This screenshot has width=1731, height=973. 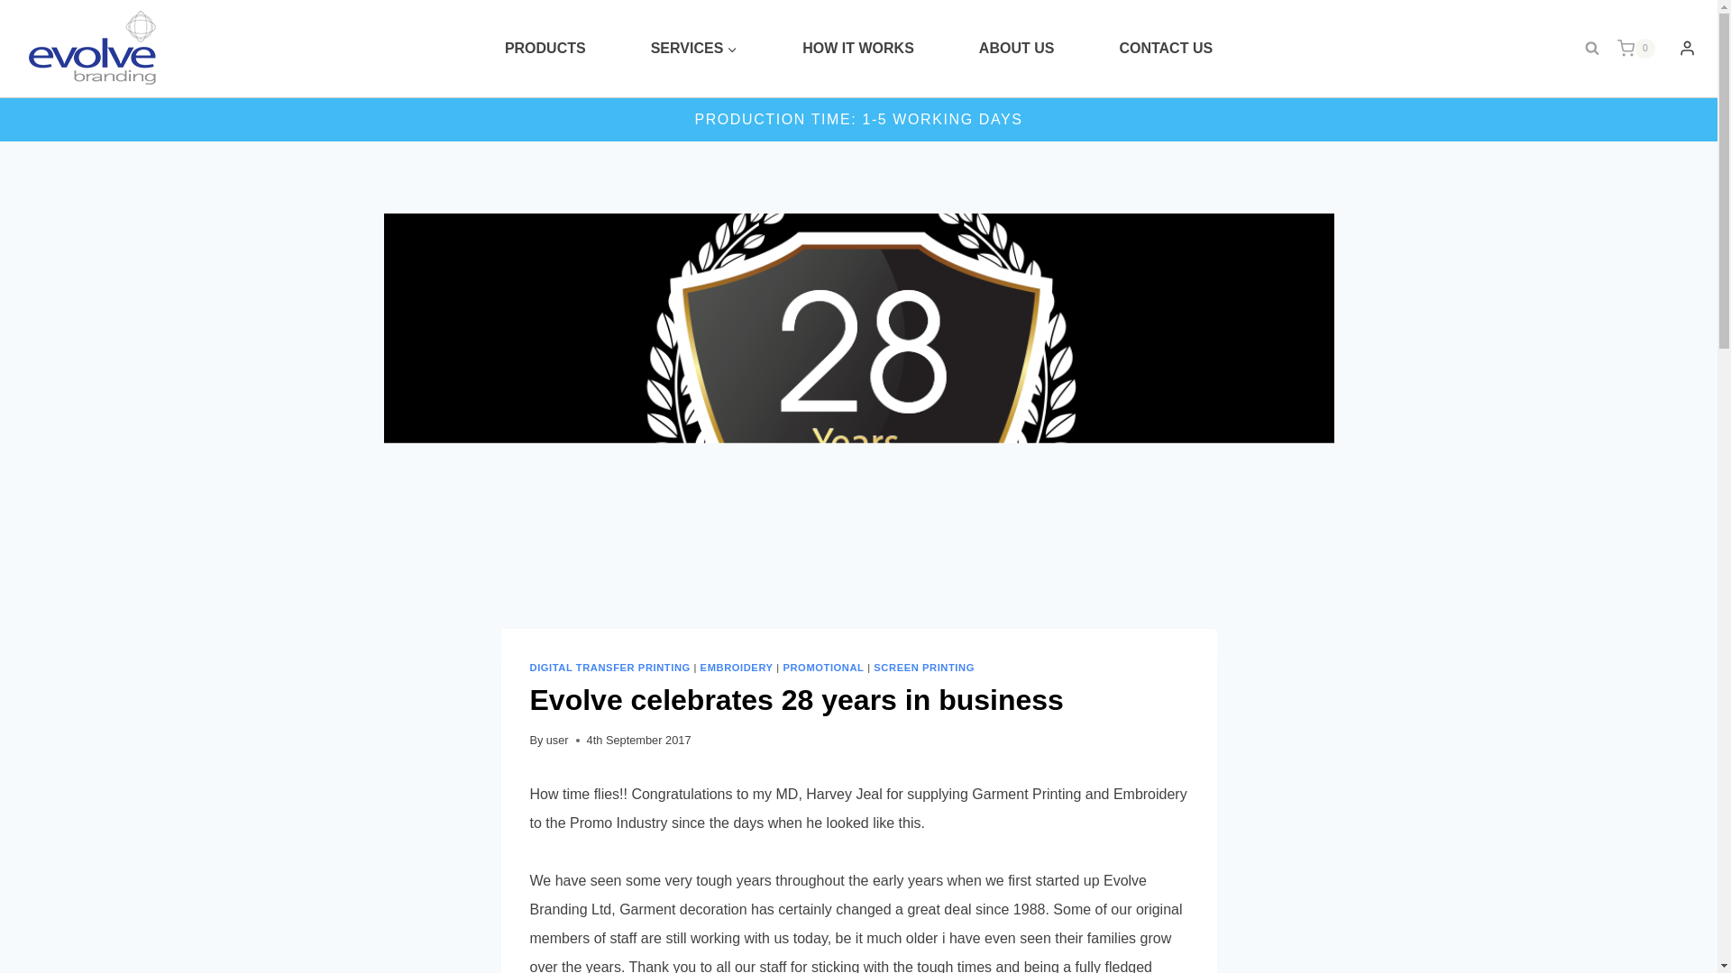 I want to click on HOW IT WORKS, so click(x=858, y=49).